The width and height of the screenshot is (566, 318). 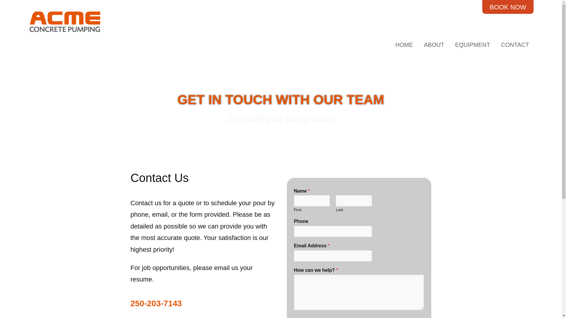 I want to click on ABOUT, so click(x=434, y=45).